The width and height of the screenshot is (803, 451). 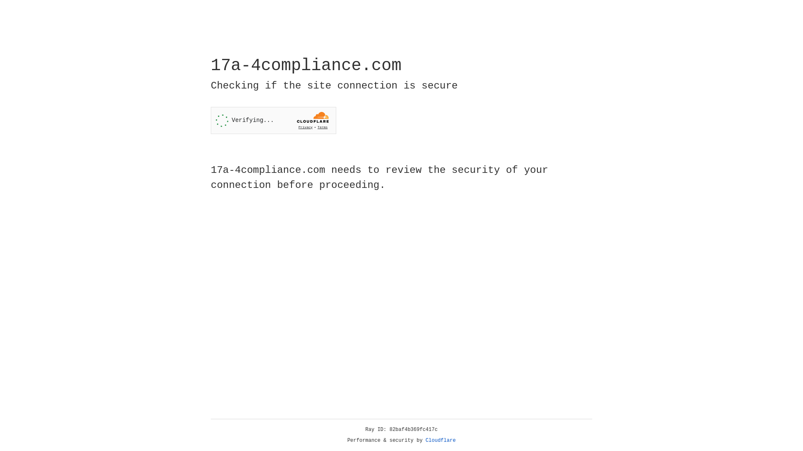 I want to click on Widget containing a Cloudflare security challenge, so click(x=274, y=120).